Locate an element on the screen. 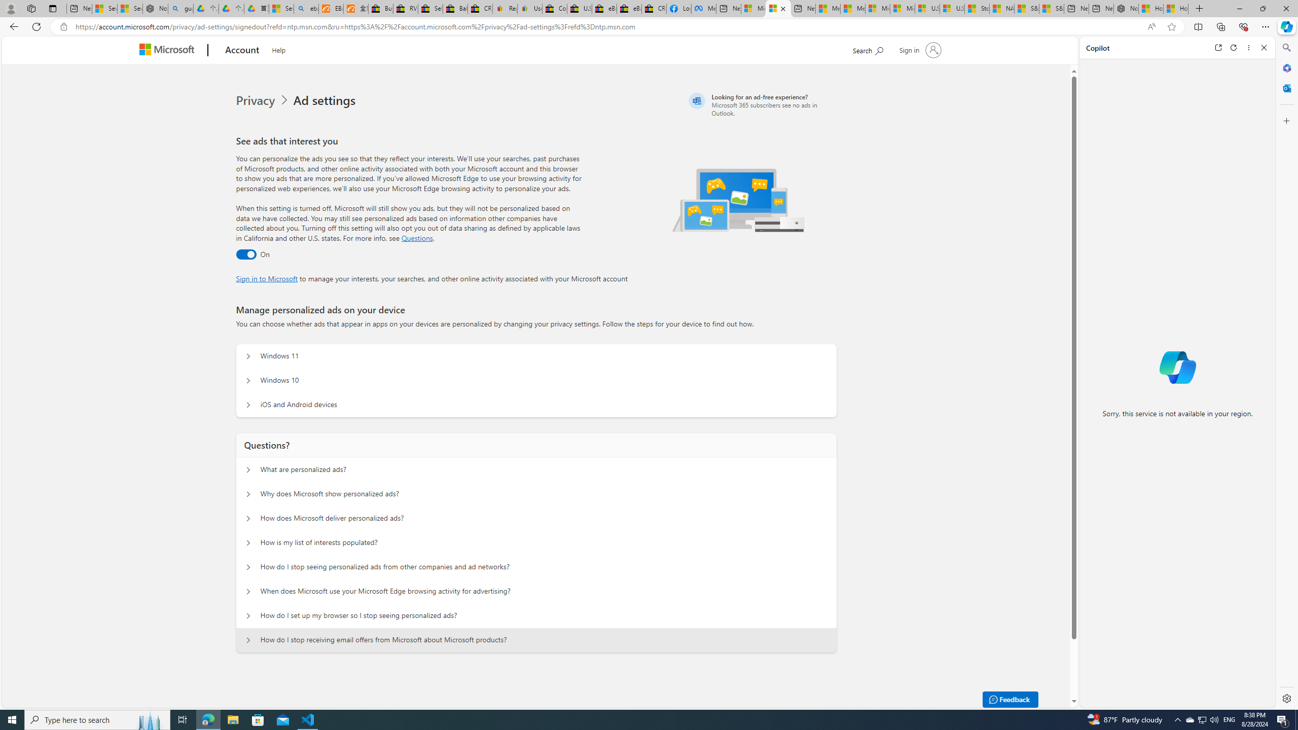  Search is located at coordinates (1286, 48).